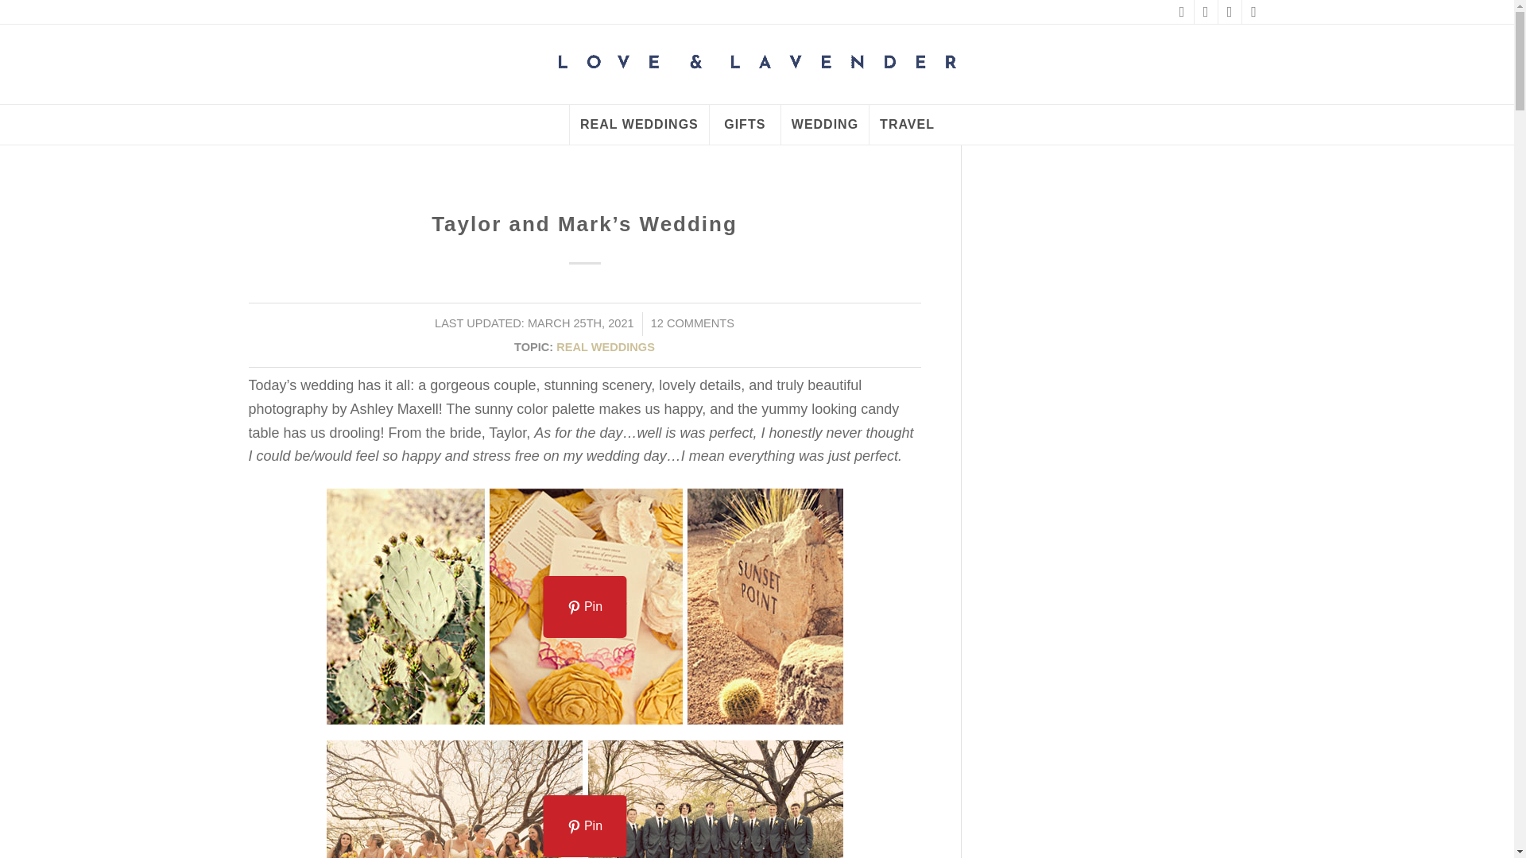 This screenshot has height=858, width=1526. Describe the element at coordinates (1181, 12) in the screenshot. I see `Facebook` at that location.